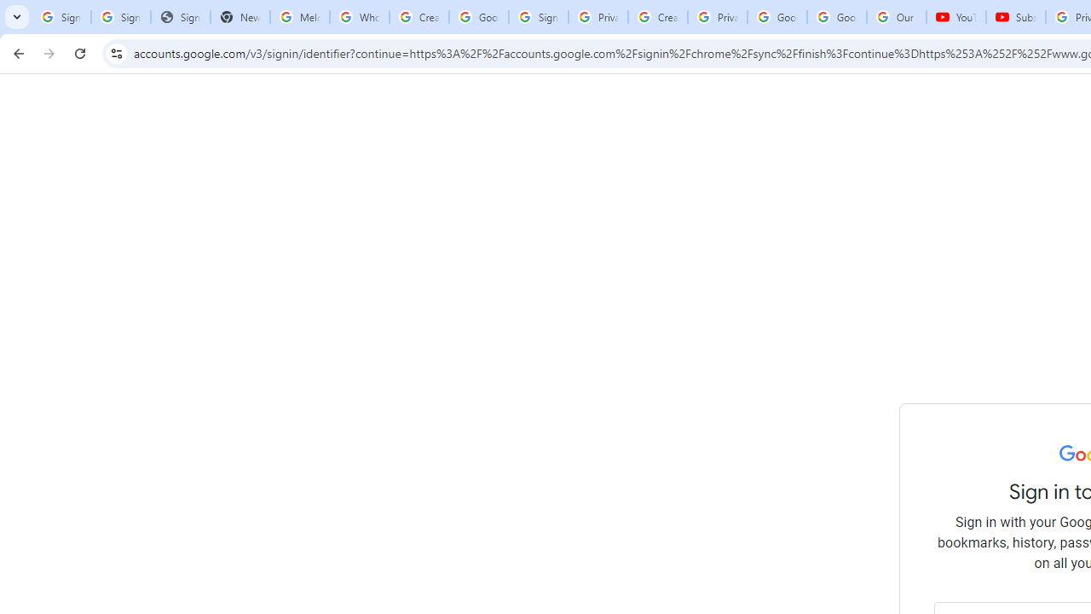 This screenshot has width=1091, height=614. What do you see at coordinates (1016, 17) in the screenshot?
I see `Subscriptions - YouTube` at bounding box center [1016, 17].